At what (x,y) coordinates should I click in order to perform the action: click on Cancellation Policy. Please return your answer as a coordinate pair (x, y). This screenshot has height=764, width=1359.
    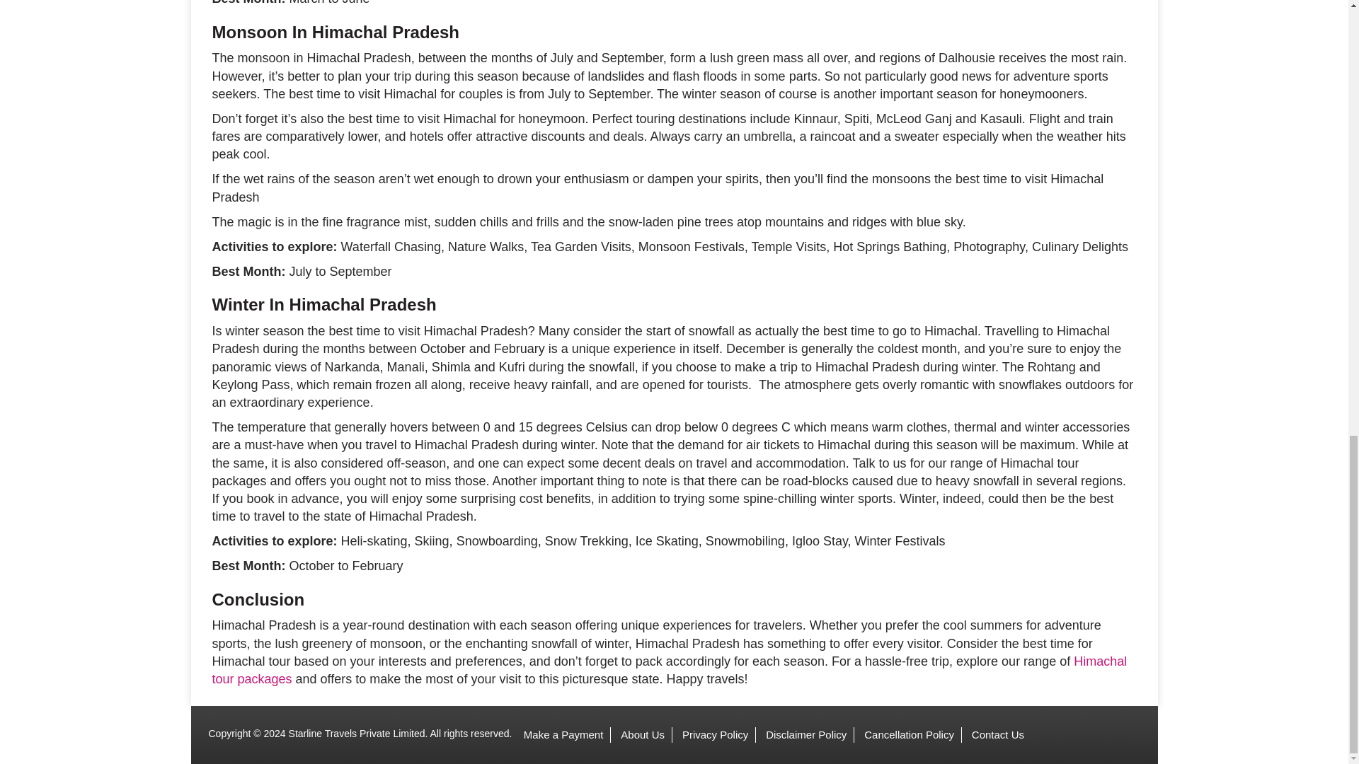
    Looking at the image, I should click on (909, 734).